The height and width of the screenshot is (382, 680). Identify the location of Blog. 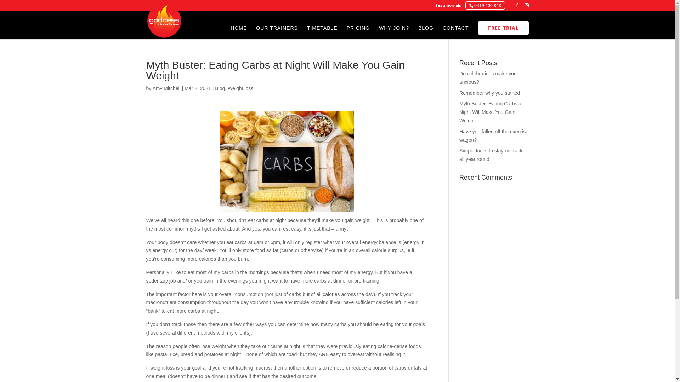
(220, 88).